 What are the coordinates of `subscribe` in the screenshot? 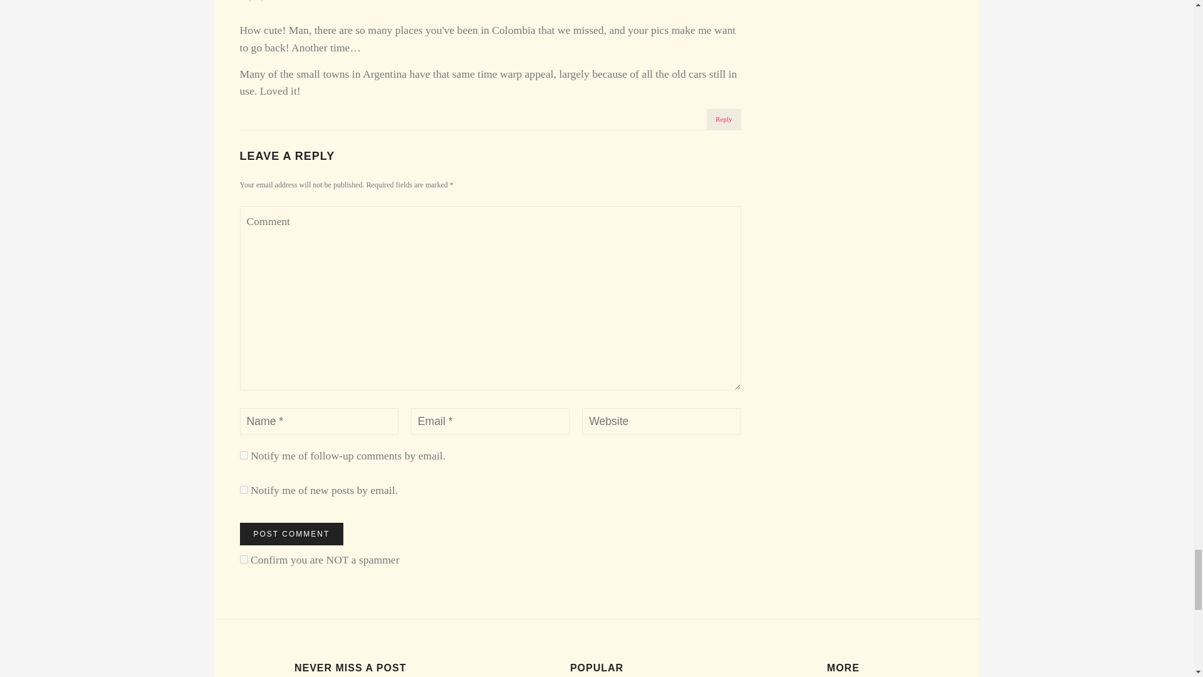 It's located at (243, 455).